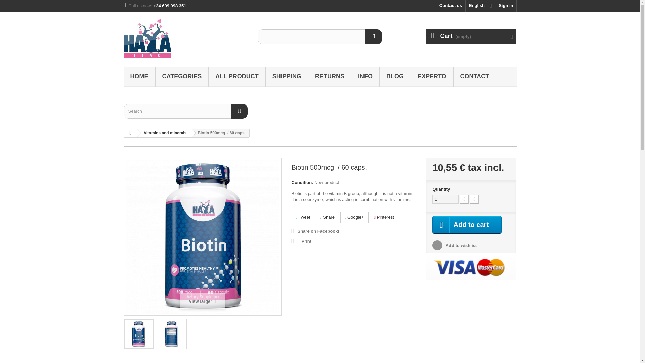  Describe the element at coordinates (506, 6) in the screenshot. I see `Log in to your customer account` at that location.